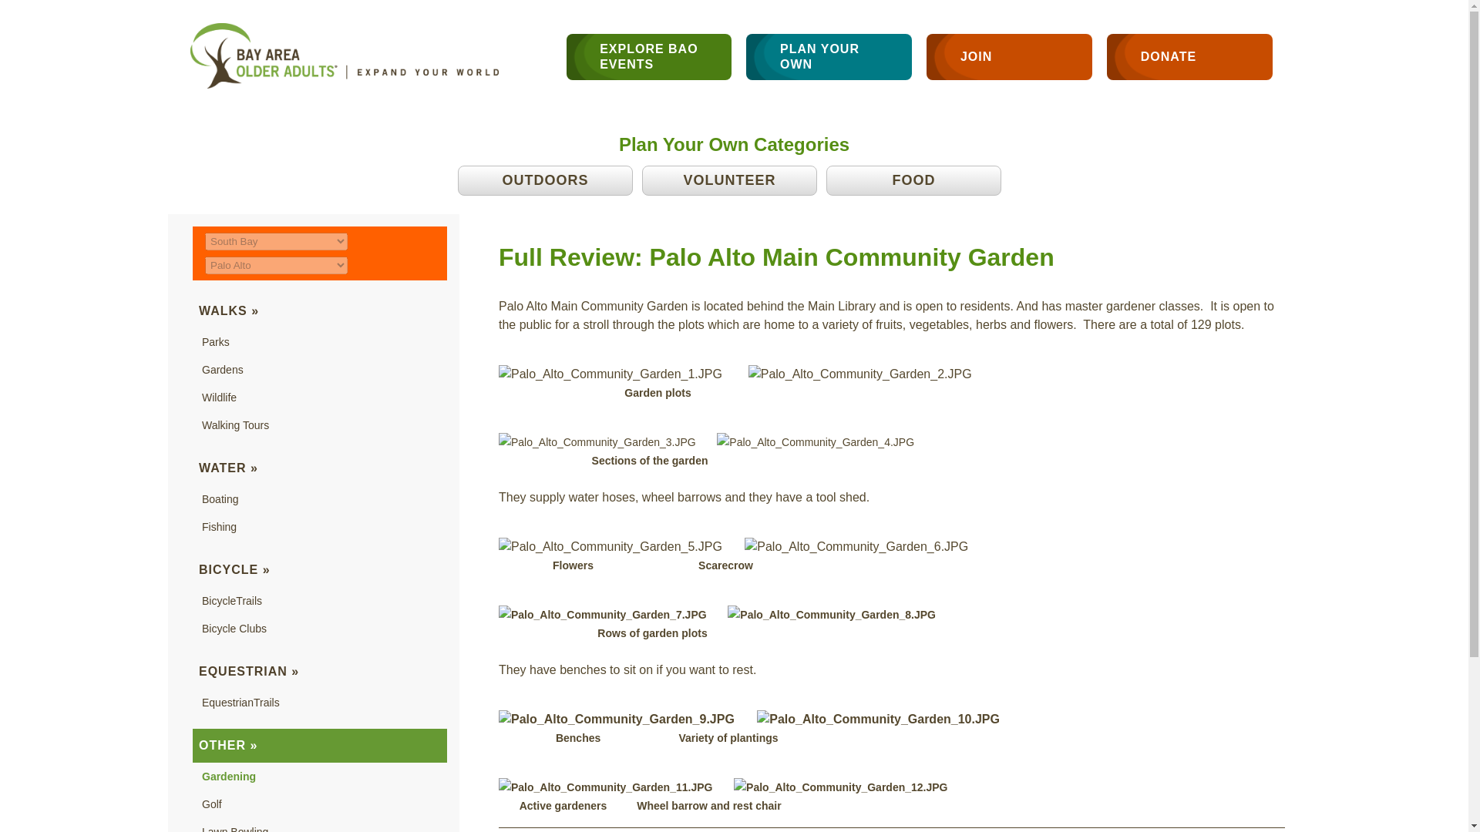 The image size is (1480, 832). Describe the element at coordinates (234, 629) in the screenshot. I see `Bicycle Clubs` at that location.